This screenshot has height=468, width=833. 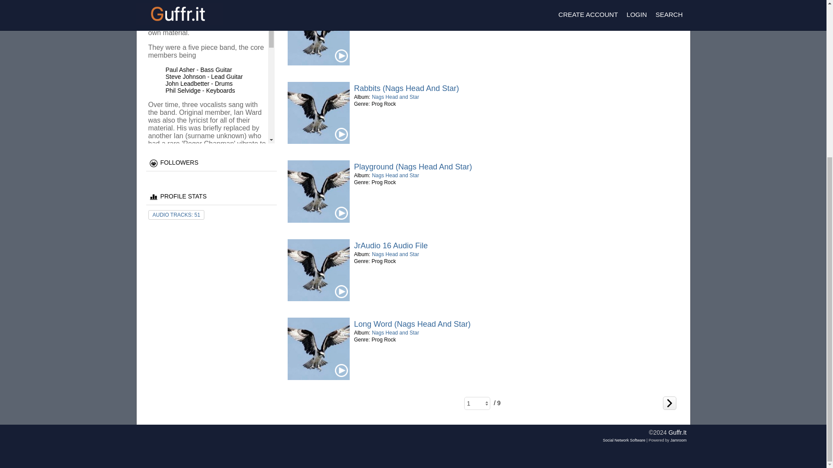 What do you see at coordinates (176, 215) in the screenshot?
I see `AUDIO TRACKS: 51` at bounding box center [176, 215].